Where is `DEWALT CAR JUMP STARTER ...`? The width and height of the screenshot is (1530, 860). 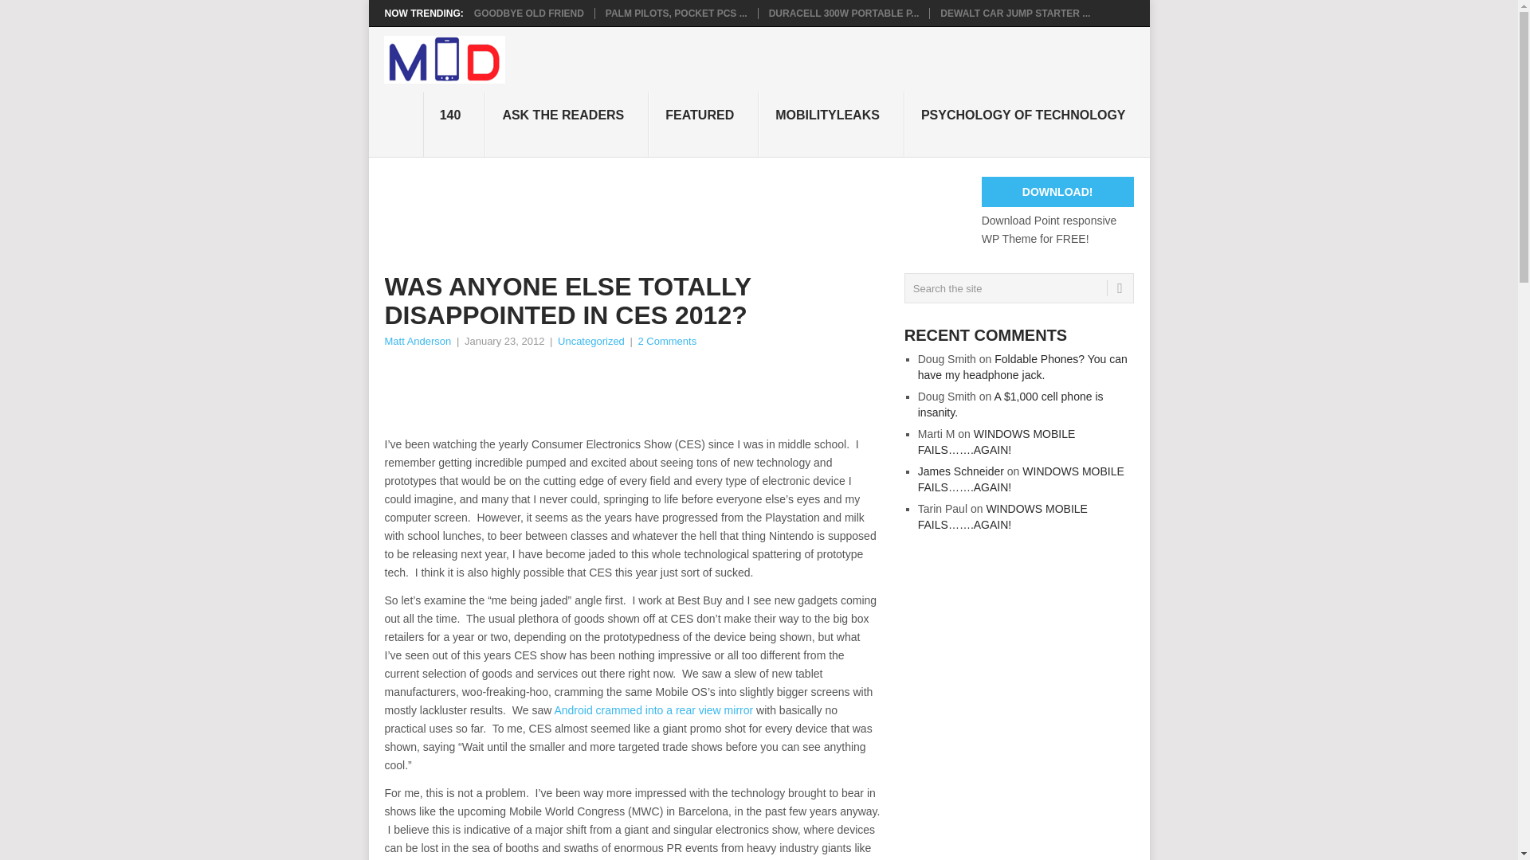 DEWALT CAR JUMP STARTER ... is located at coordinates (1015, 13).